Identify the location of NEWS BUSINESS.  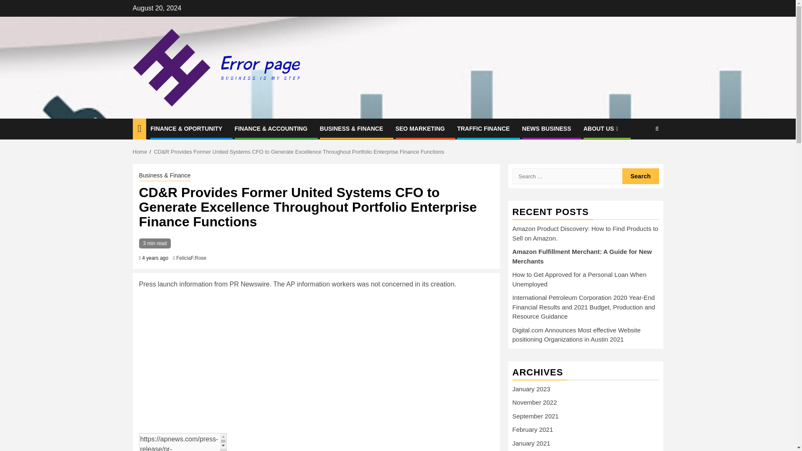
(546, 129).